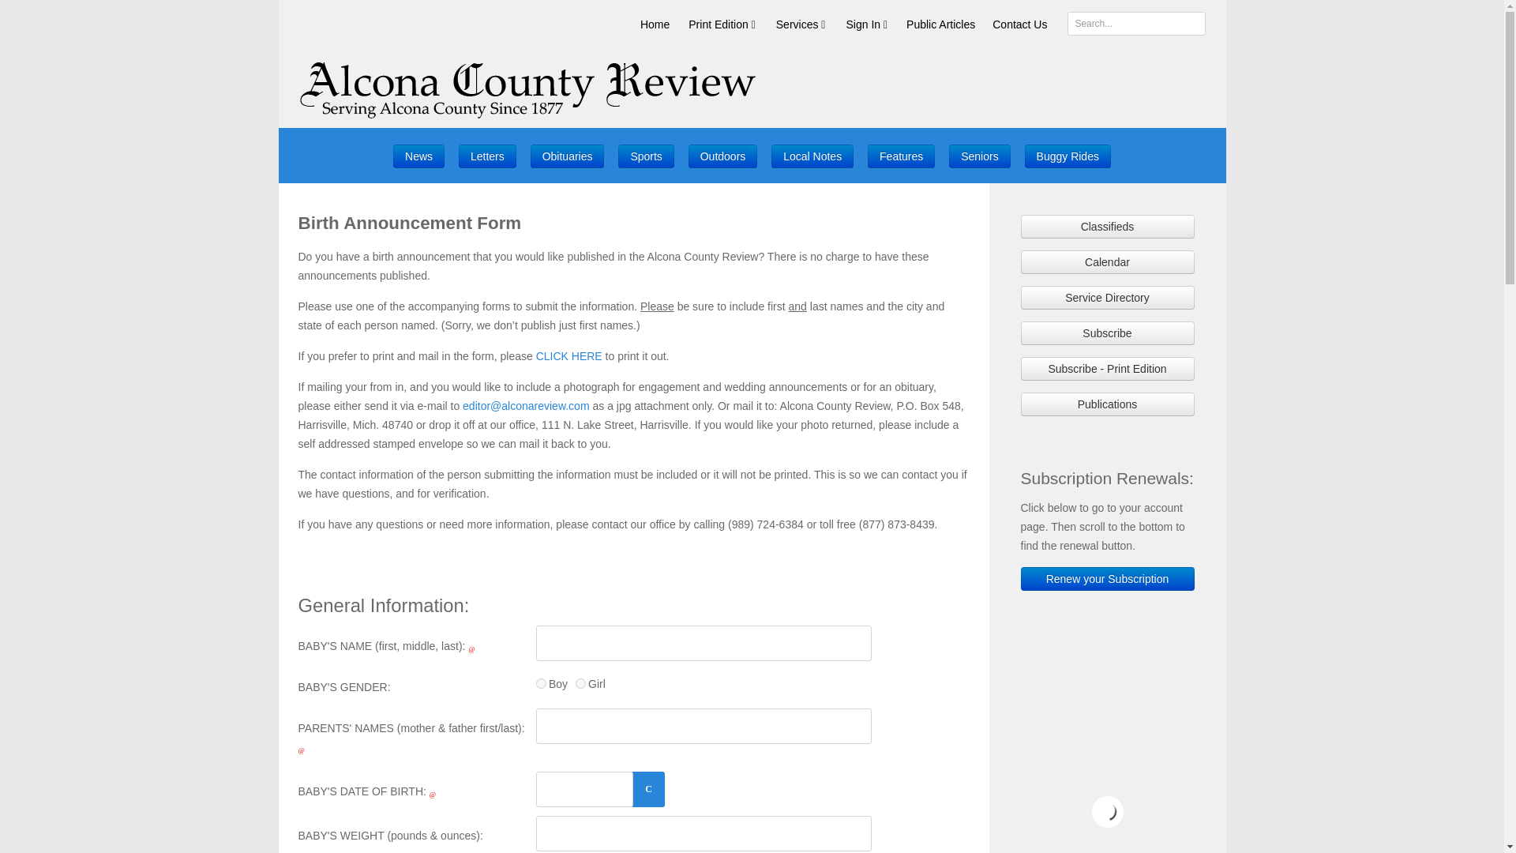 The image size is (1516, 853). I want to click on Seniors, so click(979, 156).